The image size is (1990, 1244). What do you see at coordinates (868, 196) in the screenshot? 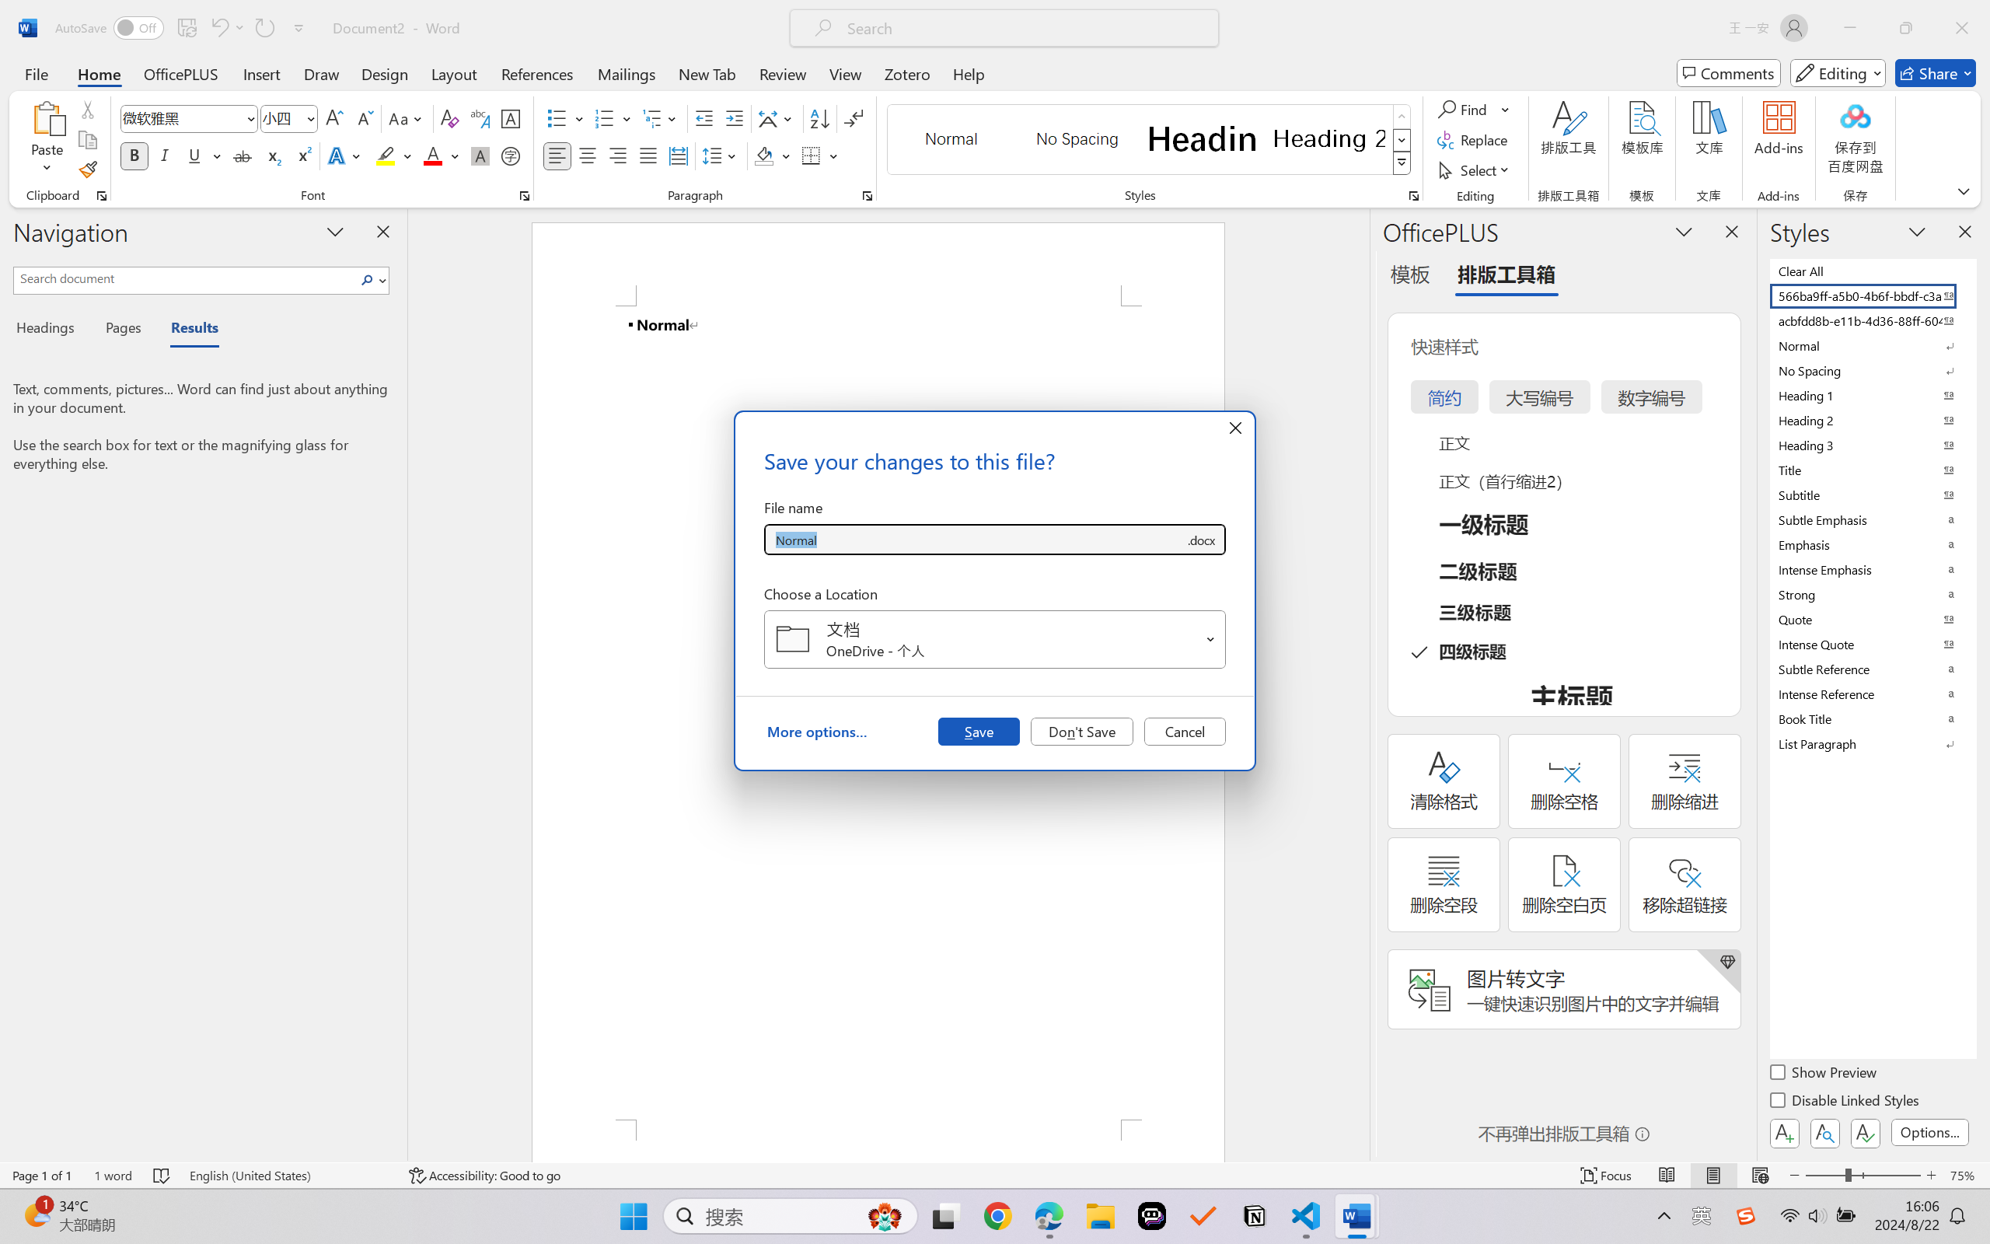
I see `Paragraph...` at bounding box center [868, 196].